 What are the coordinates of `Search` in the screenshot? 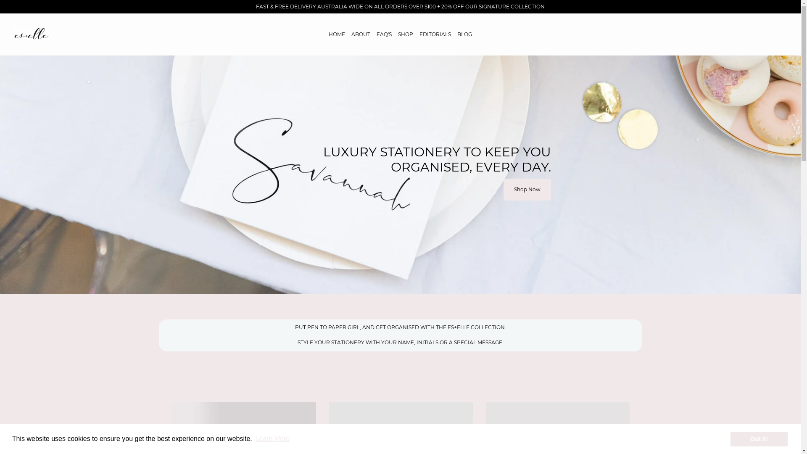 It's located at (781, 34).